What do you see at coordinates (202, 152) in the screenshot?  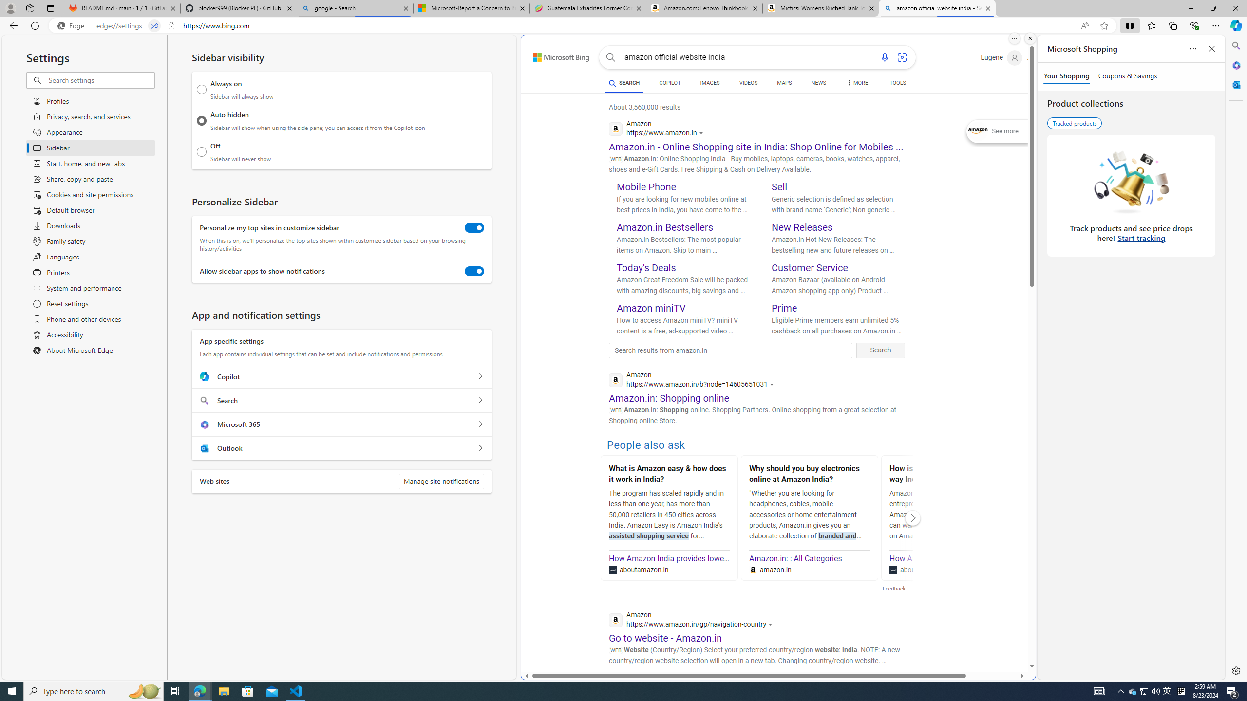 I see `Off Sidebar will never show` at bounding box center [202, 152].